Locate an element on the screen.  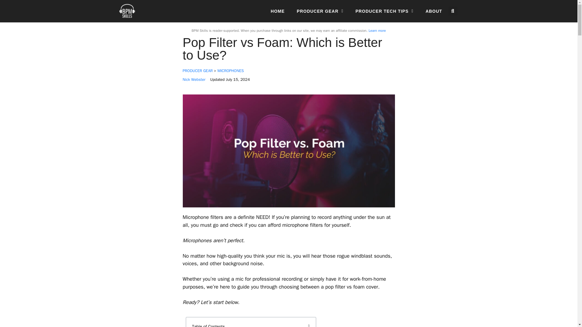
ABOUT is located at coordinates (434, 11).